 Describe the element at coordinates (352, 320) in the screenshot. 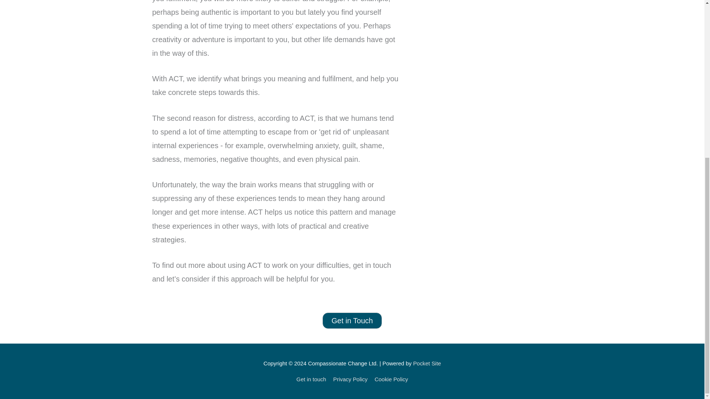

I see `Get in Touch` at that location.